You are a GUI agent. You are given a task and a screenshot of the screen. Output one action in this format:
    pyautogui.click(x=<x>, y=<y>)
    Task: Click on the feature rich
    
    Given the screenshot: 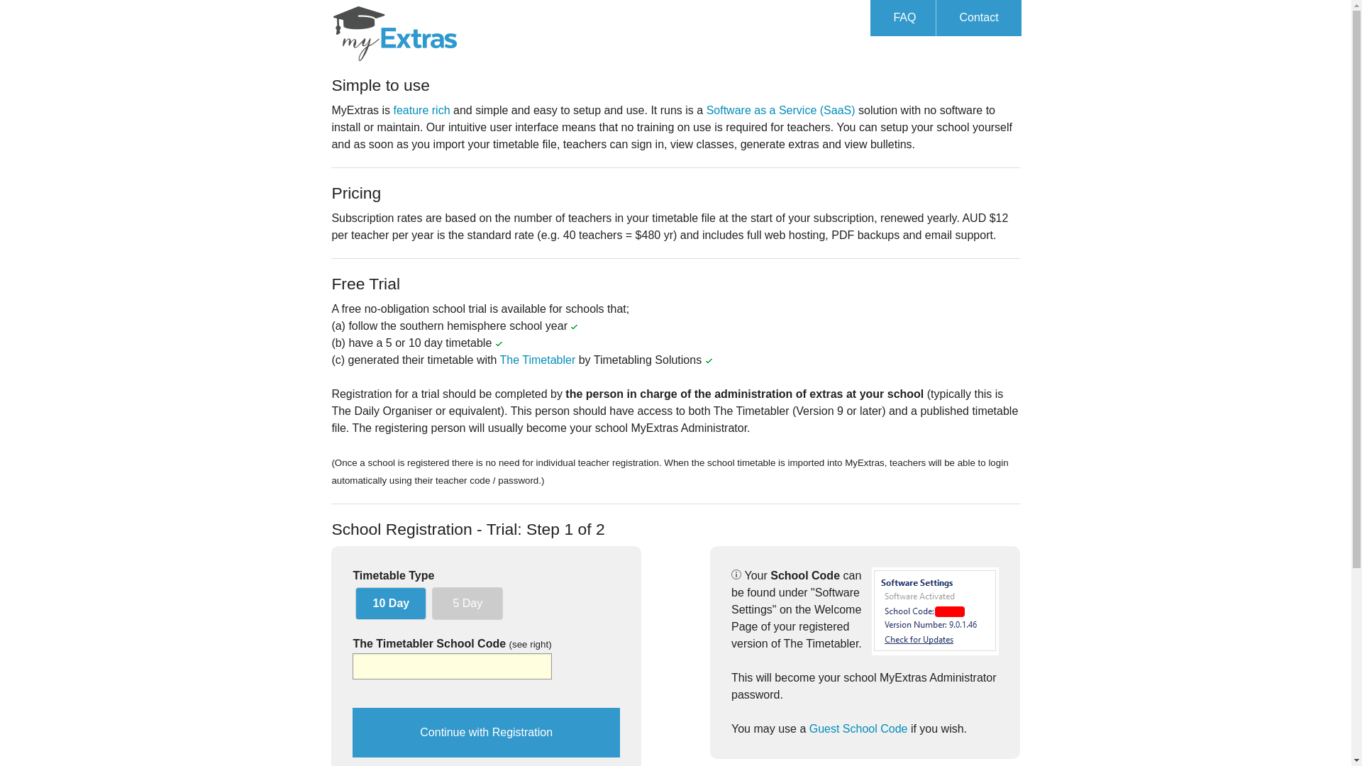 What is the action you would take?
    pyautogui.click(x=421, y=111)
    